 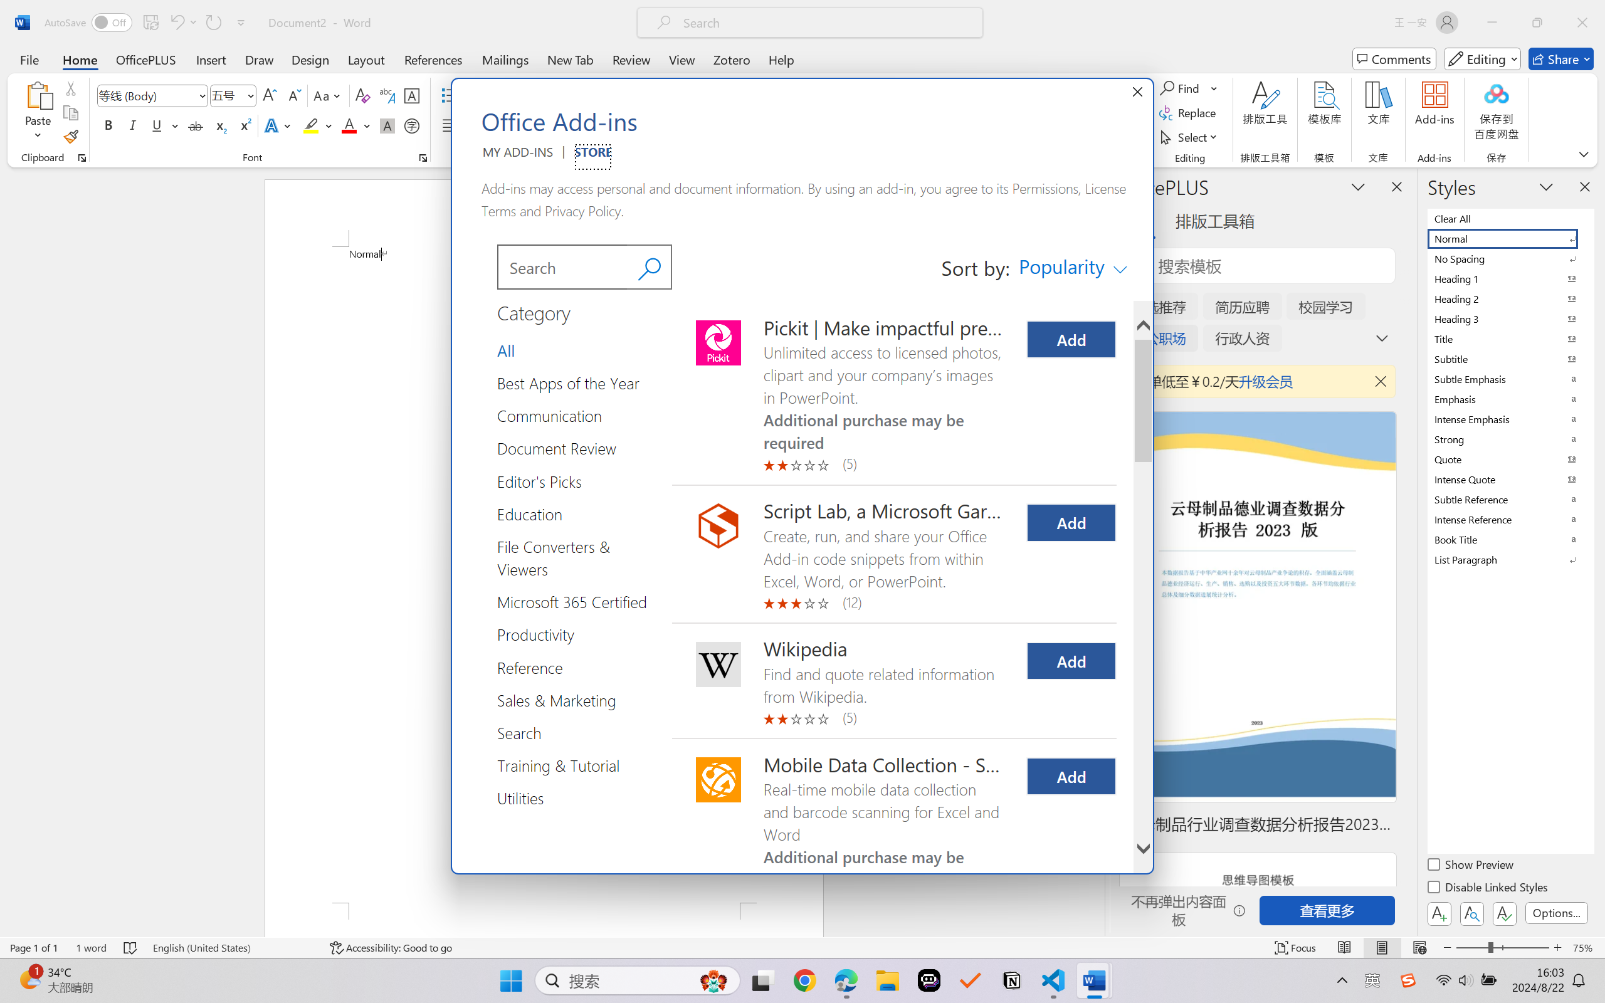 What do you see at coordinates (350, 125) in the screenshot?
I see `Font Color Red` at bounding box center [350, 125].